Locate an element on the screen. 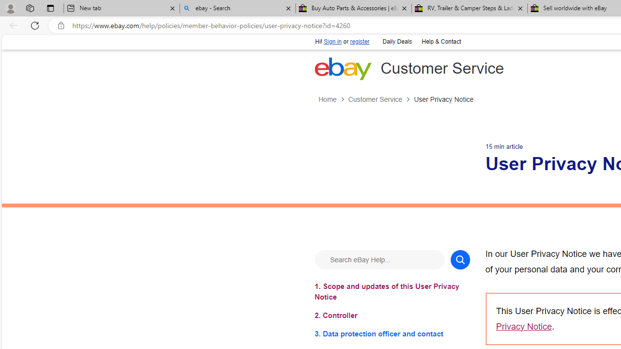  Daily Deals is located at coordinates (396, 41).